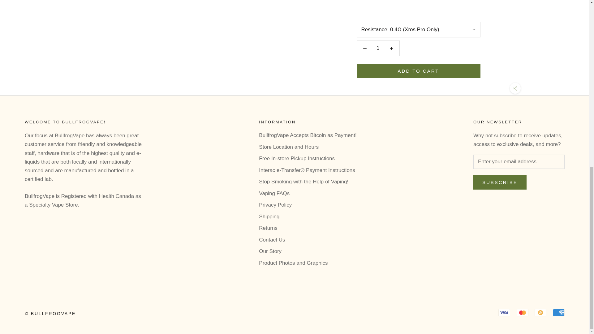 Image resolution: width=594 pixels, height=334 pixels. I want to click on 1, so click(377, 48).